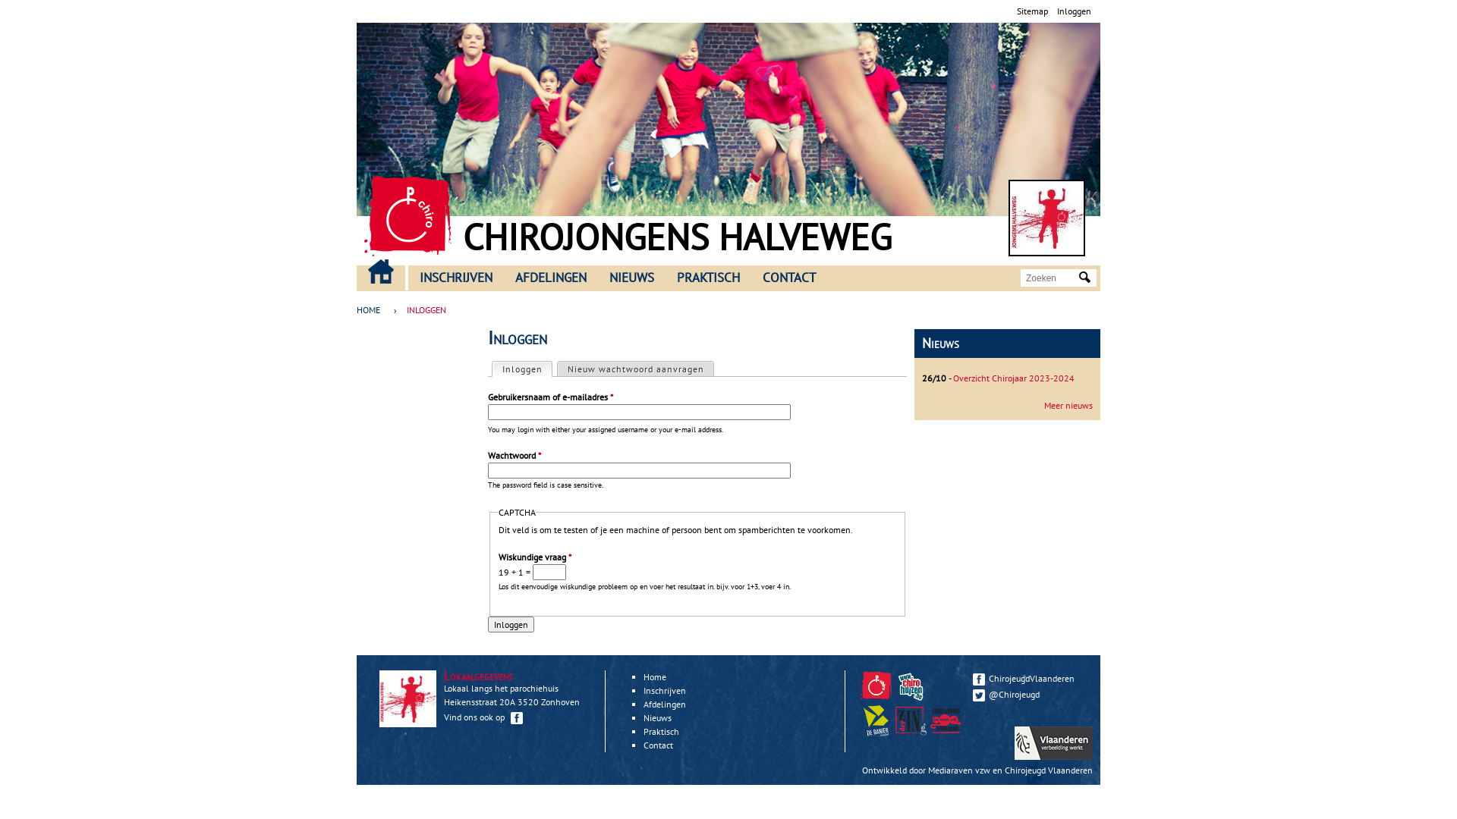 The width and height of the screenshot is (1457, 819). What do you see at coordinates (551, 278) in the screenshot?
I see `AFDELINGEN` at bounding box center [551, 278].